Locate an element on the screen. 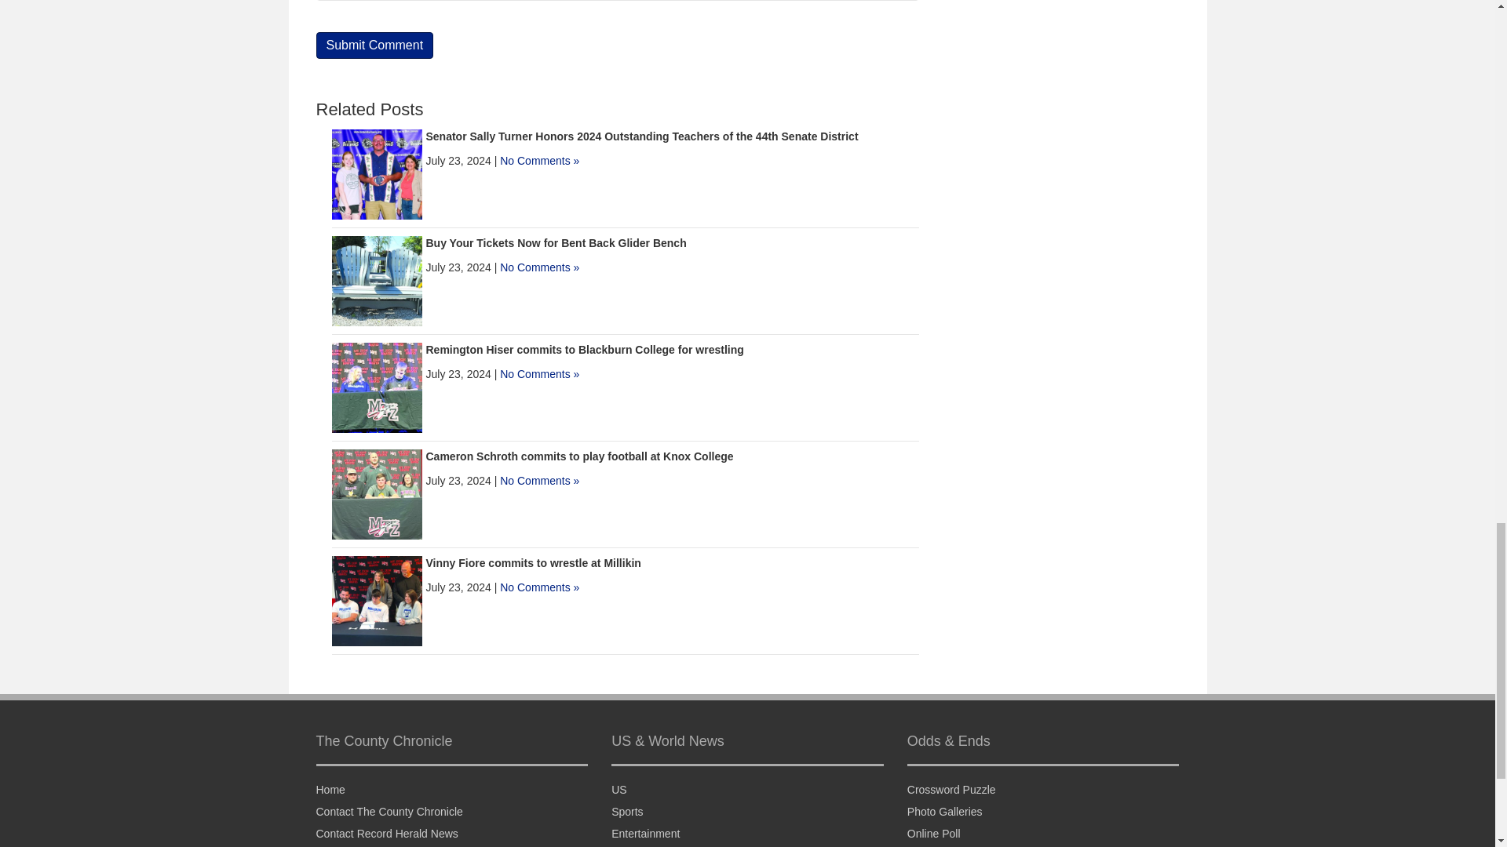  Buy Your Tickets Now for Bent Back Glider Bench is located at coordinates (377, 281).